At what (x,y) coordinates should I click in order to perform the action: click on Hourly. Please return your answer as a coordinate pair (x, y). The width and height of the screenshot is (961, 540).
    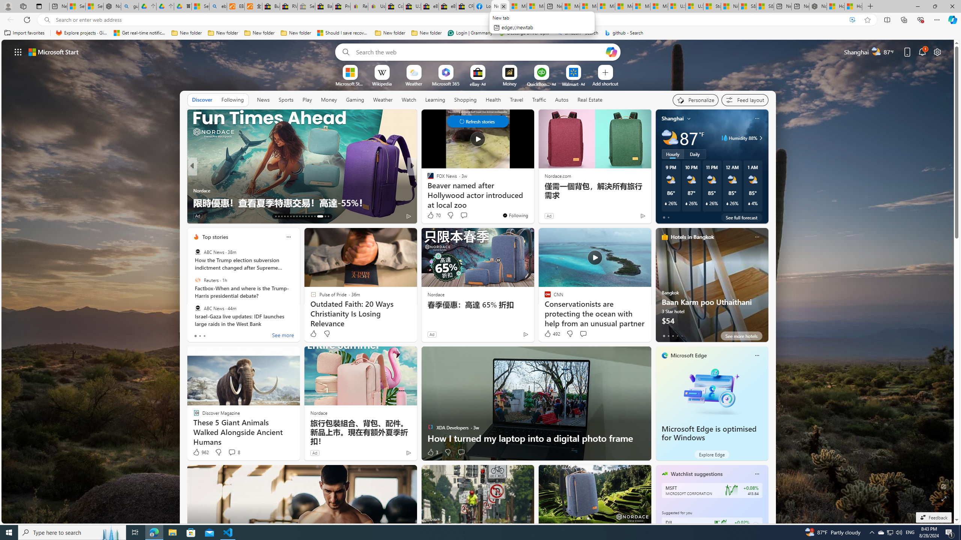
    Looking at the image, I should click on (673, 154).